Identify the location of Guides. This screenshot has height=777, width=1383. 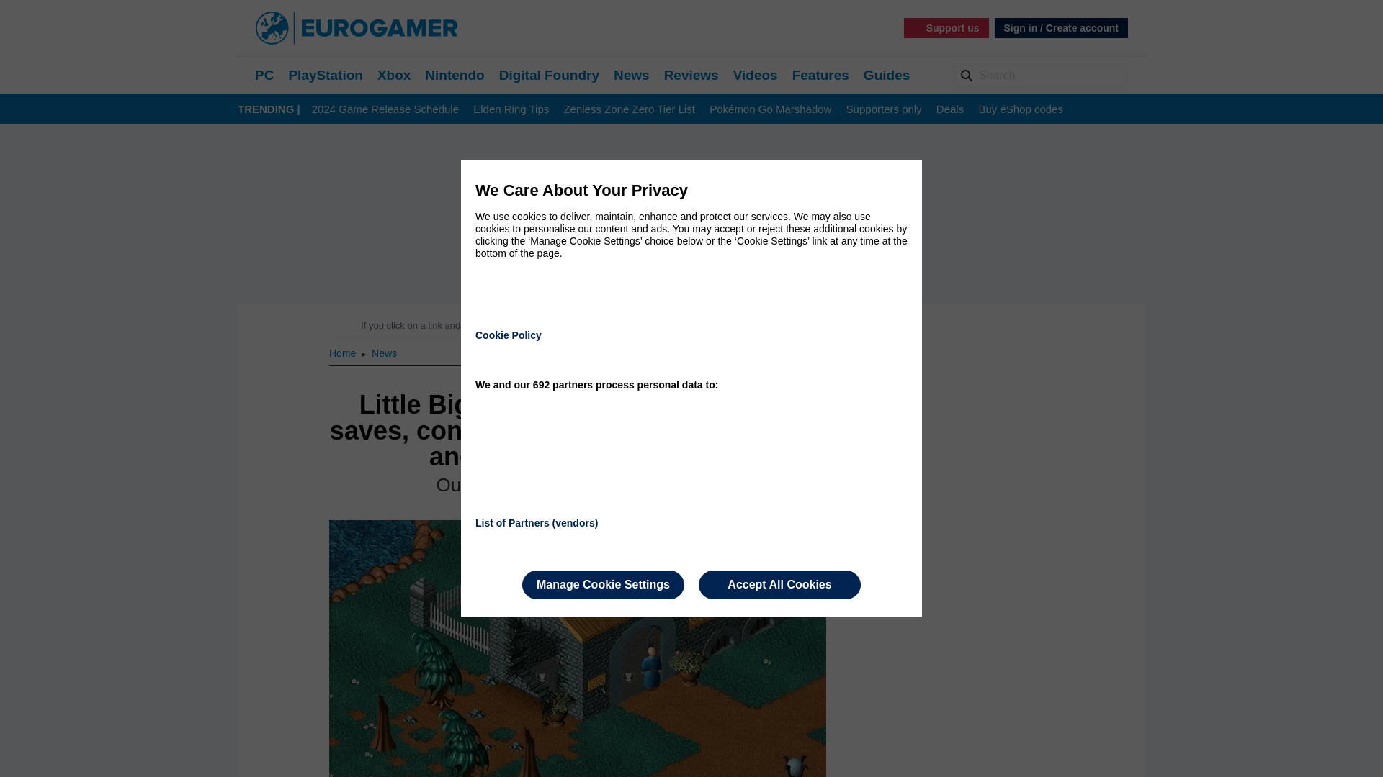
(886, 75).